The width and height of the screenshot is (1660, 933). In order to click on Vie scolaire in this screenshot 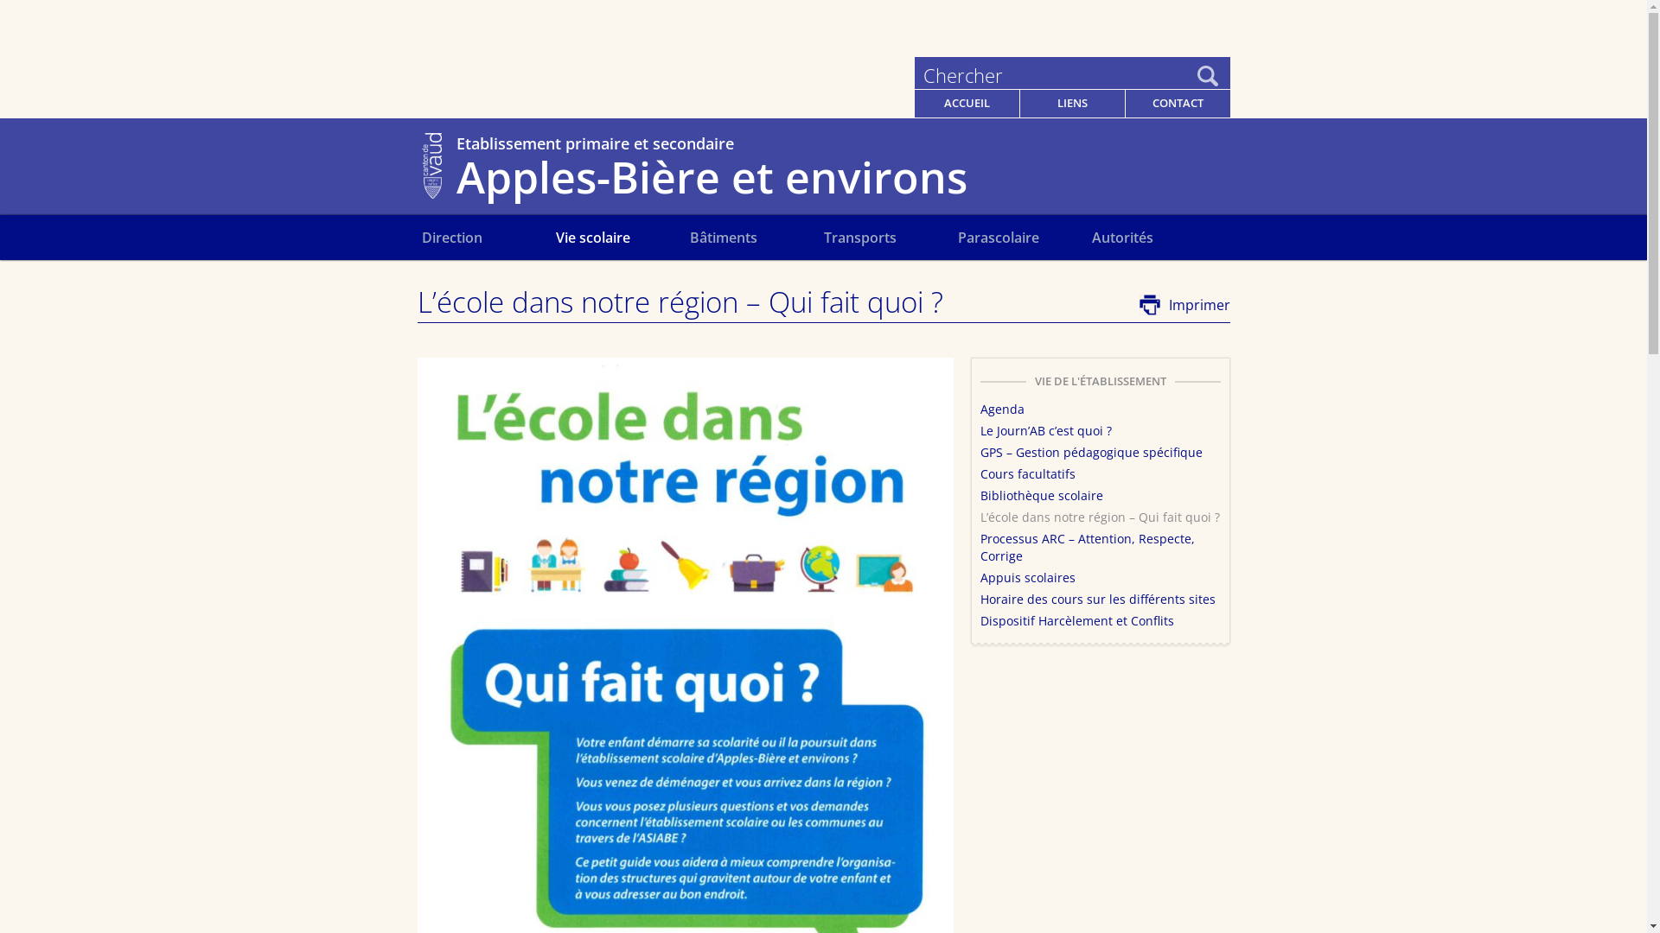, I will do `click(622, 238)`.